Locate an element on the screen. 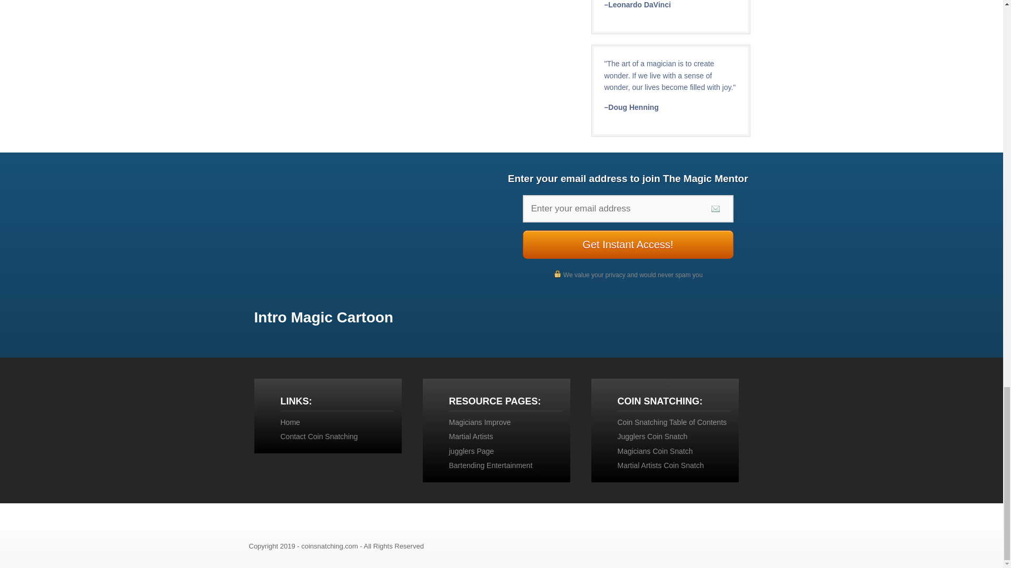 Image resolution: width=1011 pixels, height=568 pixels. Martial Artists is located at coordinates (471, 437).